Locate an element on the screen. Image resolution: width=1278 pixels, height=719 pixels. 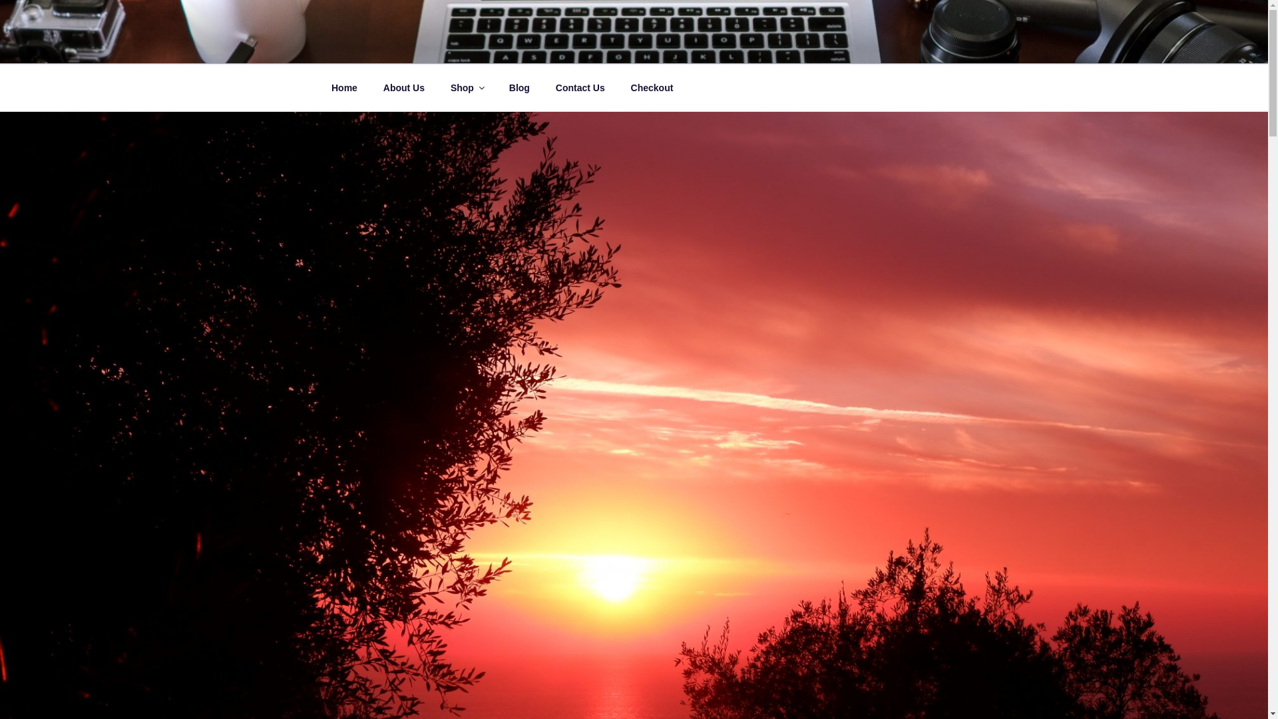
VEDA is located at coordinates (370, 47).